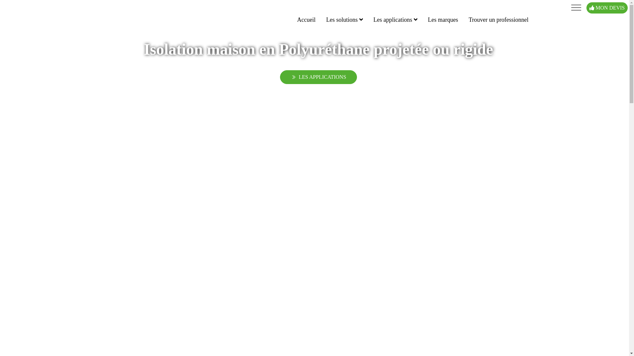 This screenshot has width=634, height=356. I want to click on Les applications, so click(396, 20).